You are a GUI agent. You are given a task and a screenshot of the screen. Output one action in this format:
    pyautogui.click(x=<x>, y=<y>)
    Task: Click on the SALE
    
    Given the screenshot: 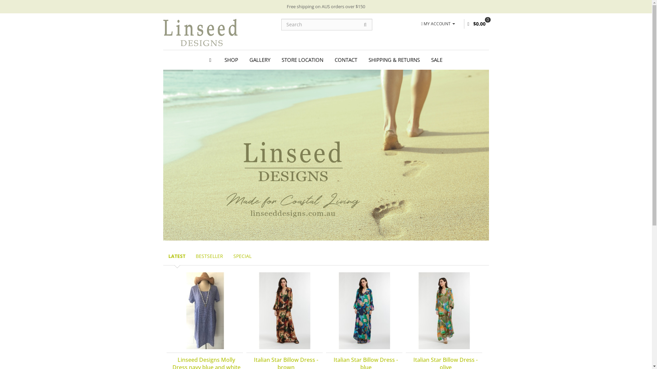 What is the action you would take?
    pyautogui.click(x=437, y=60)
    